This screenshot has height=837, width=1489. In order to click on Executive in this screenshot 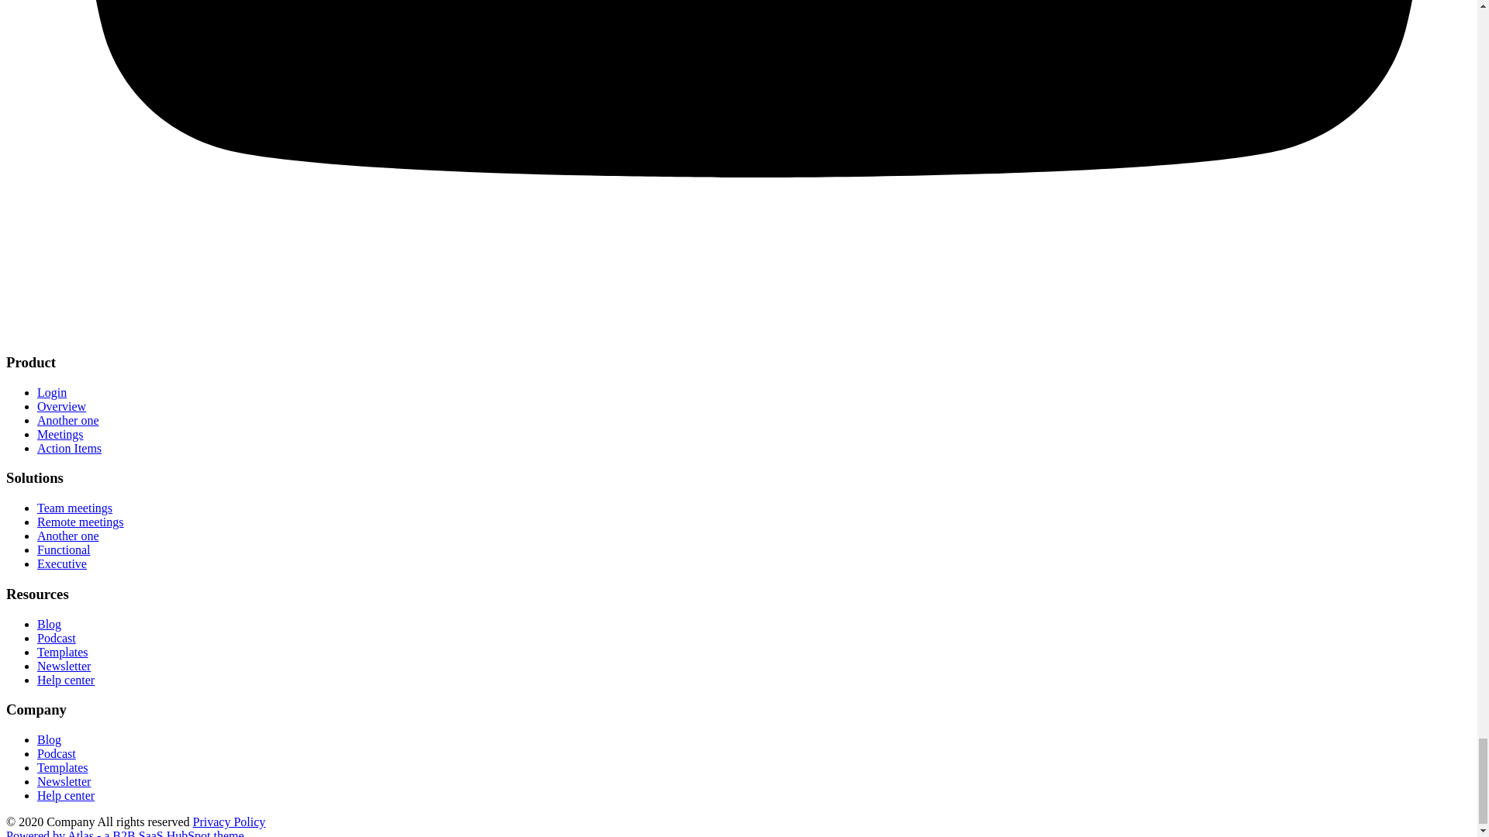, I will do `click(62, 563)`.